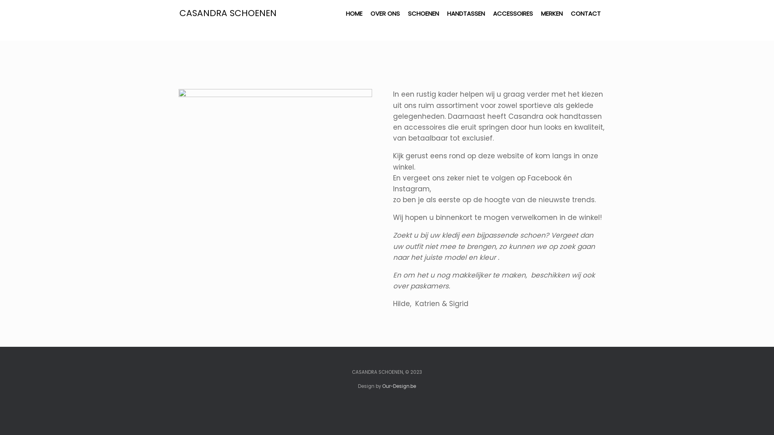  Describe the element at coordinates (466, 14) in the screenshot. I see `HANDTASSEN` at that location.